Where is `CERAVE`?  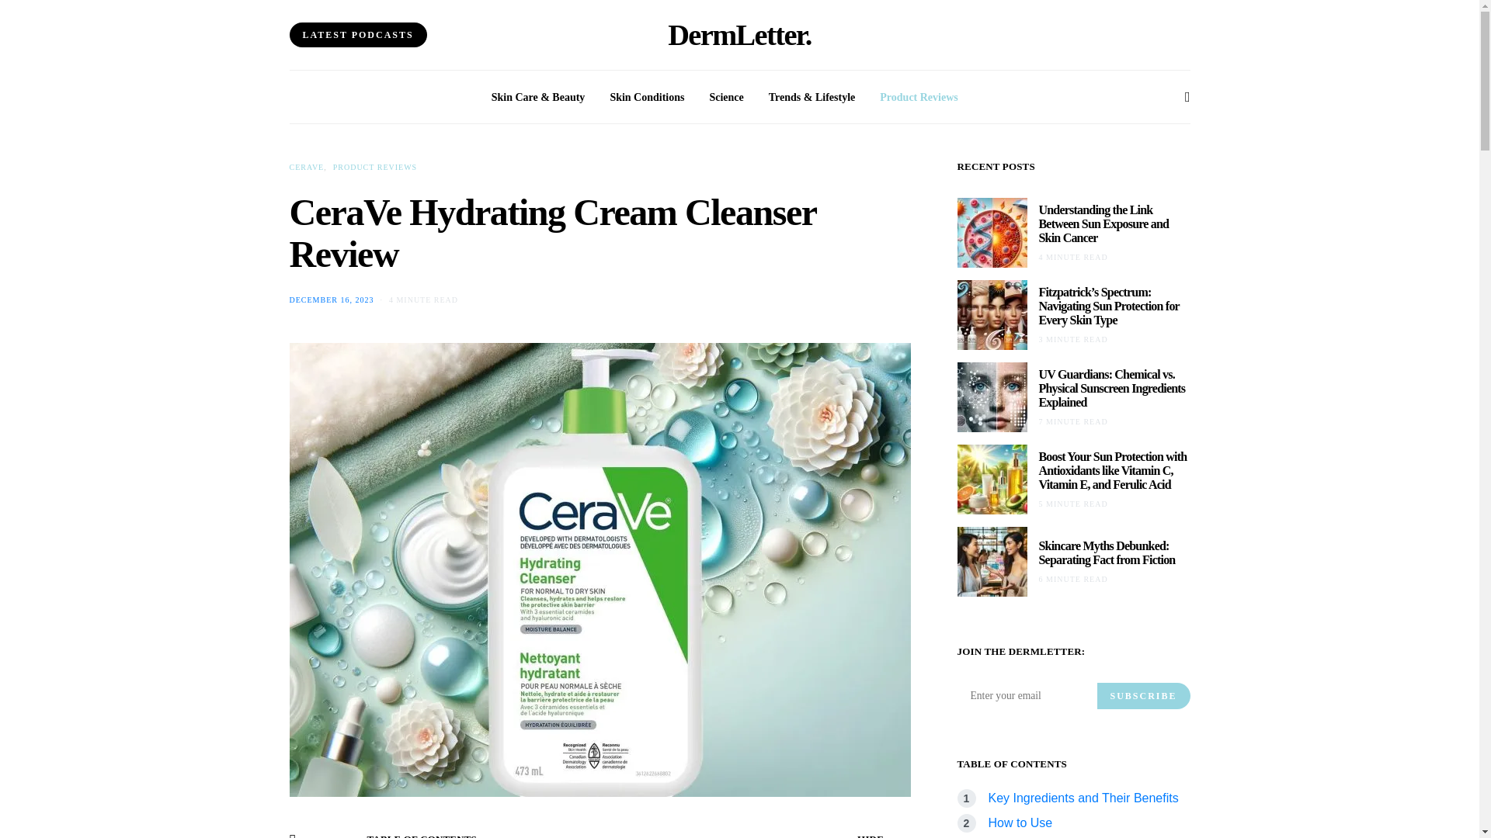
CERAVE is located at coordinates (306, 167).